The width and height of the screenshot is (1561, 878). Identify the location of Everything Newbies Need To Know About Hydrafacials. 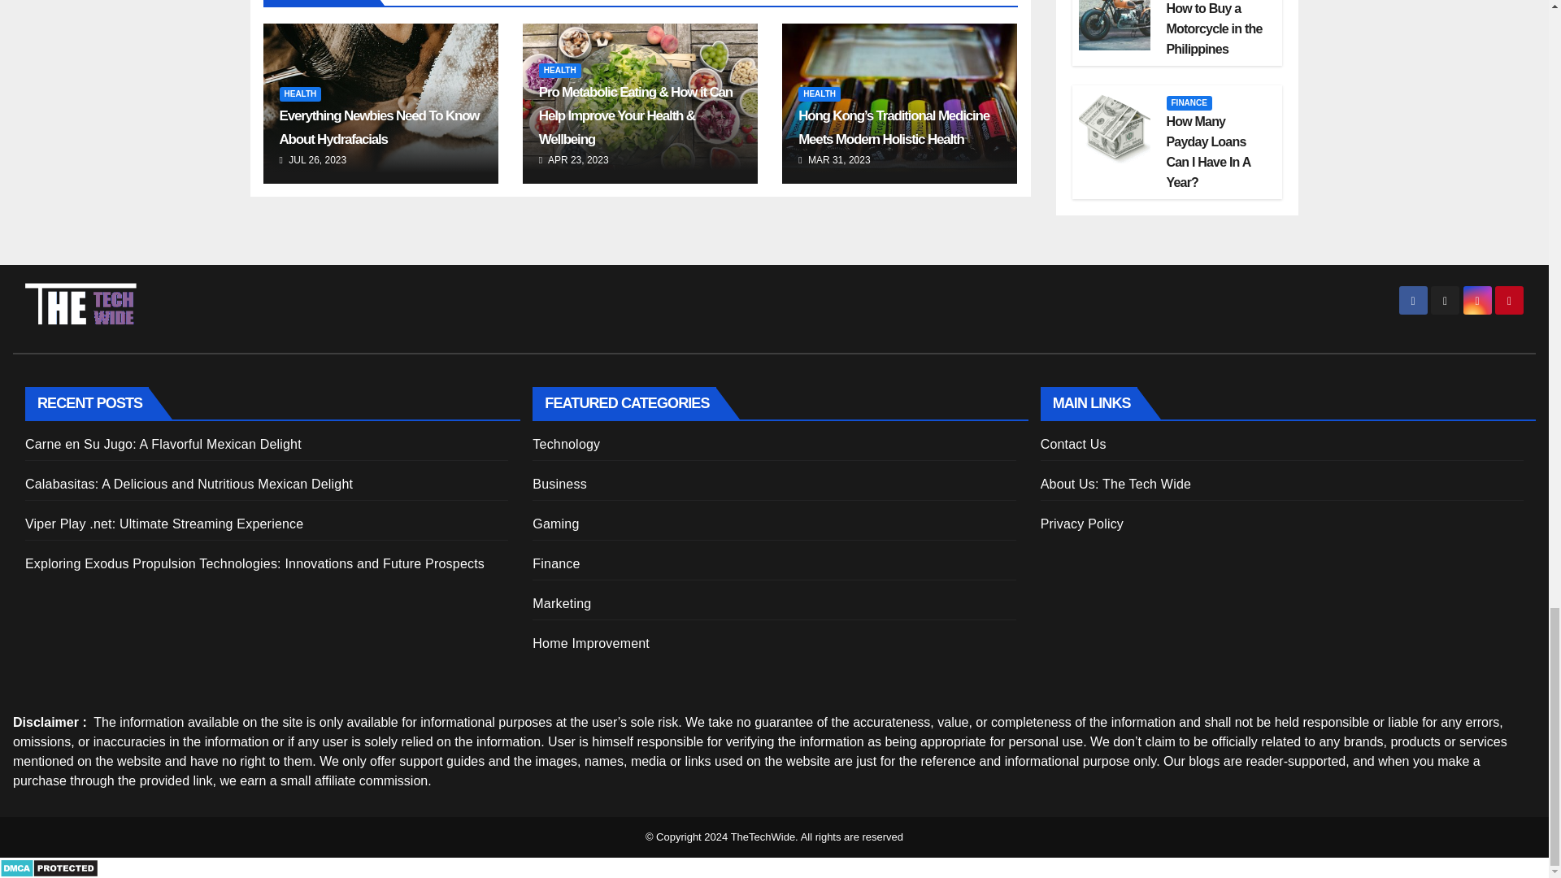
(379, 127).